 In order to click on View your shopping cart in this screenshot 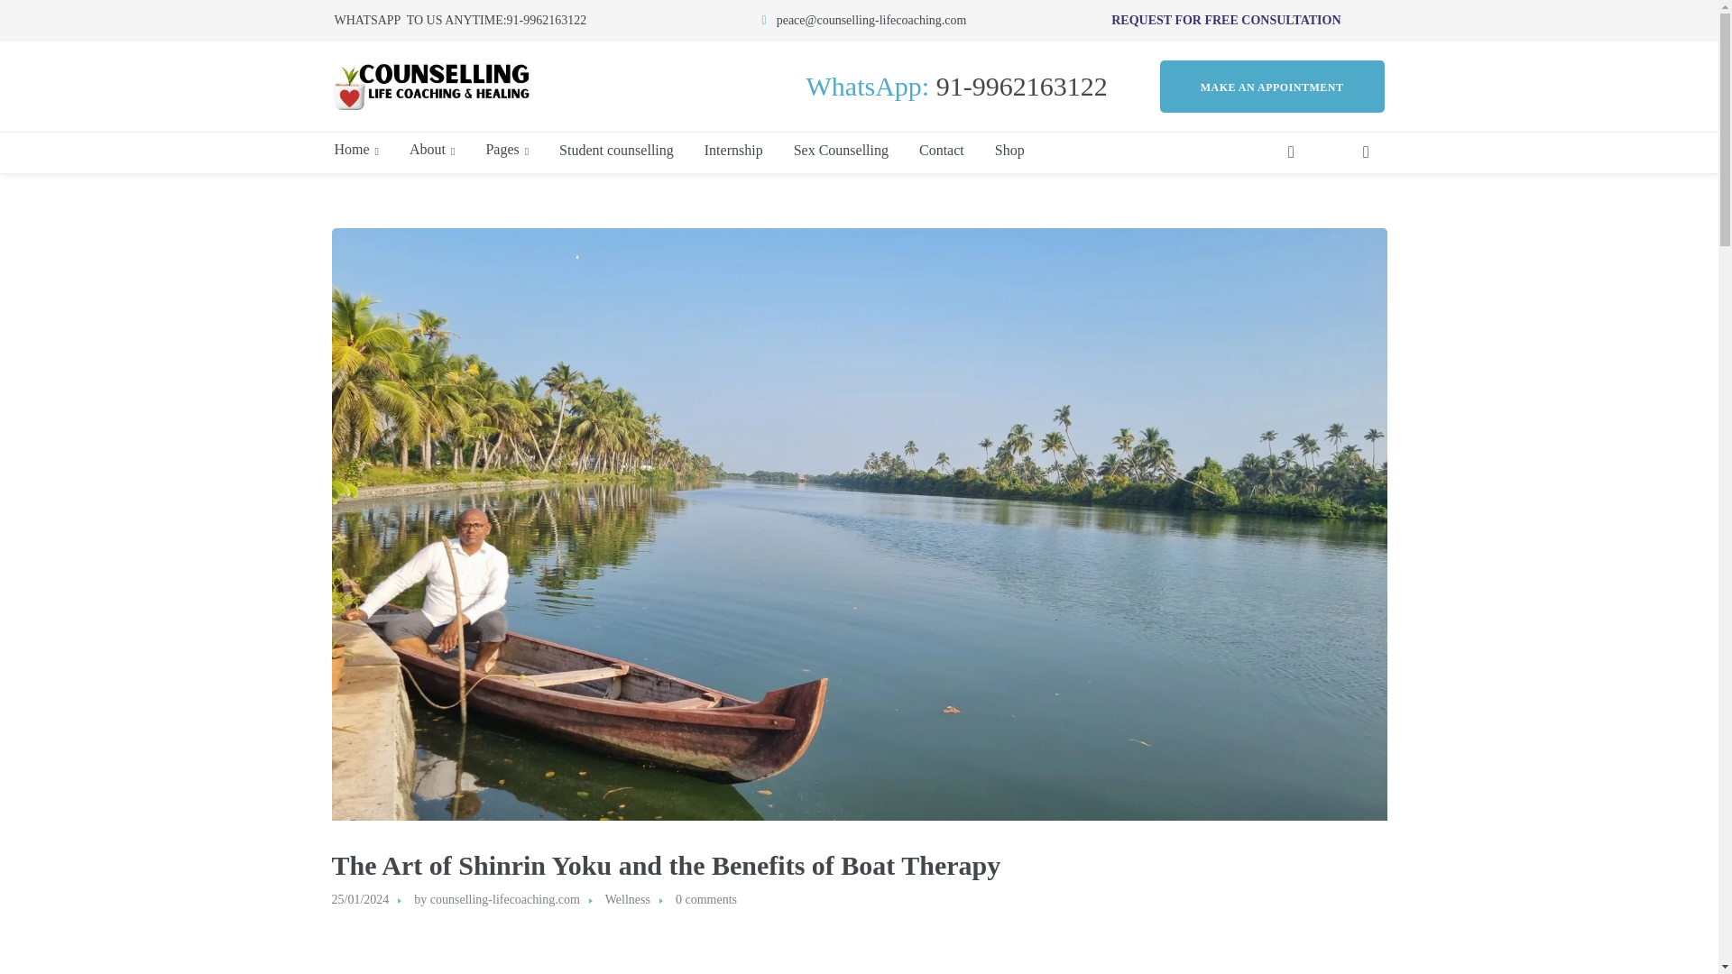, I will do `click(1366, 153)`.